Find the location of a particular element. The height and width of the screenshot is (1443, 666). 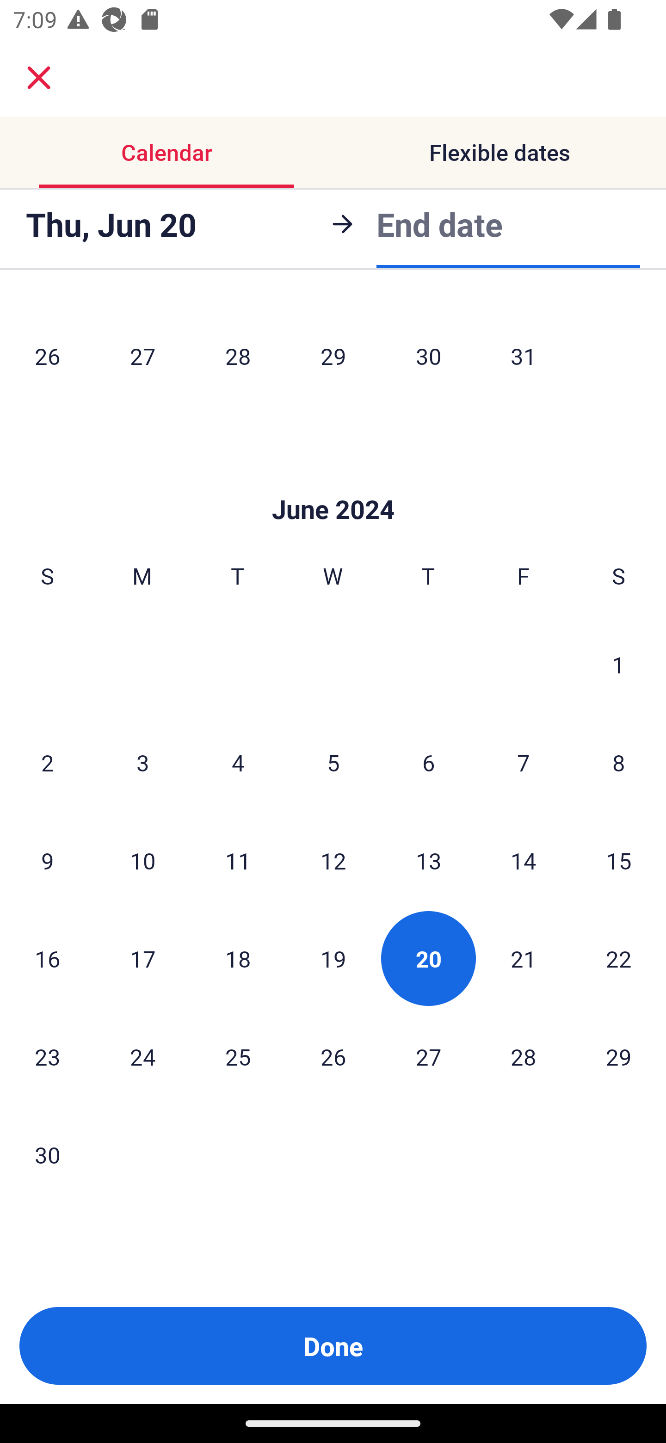

31 Friday, May 31, 2024 is located at coordinates (524, 355).